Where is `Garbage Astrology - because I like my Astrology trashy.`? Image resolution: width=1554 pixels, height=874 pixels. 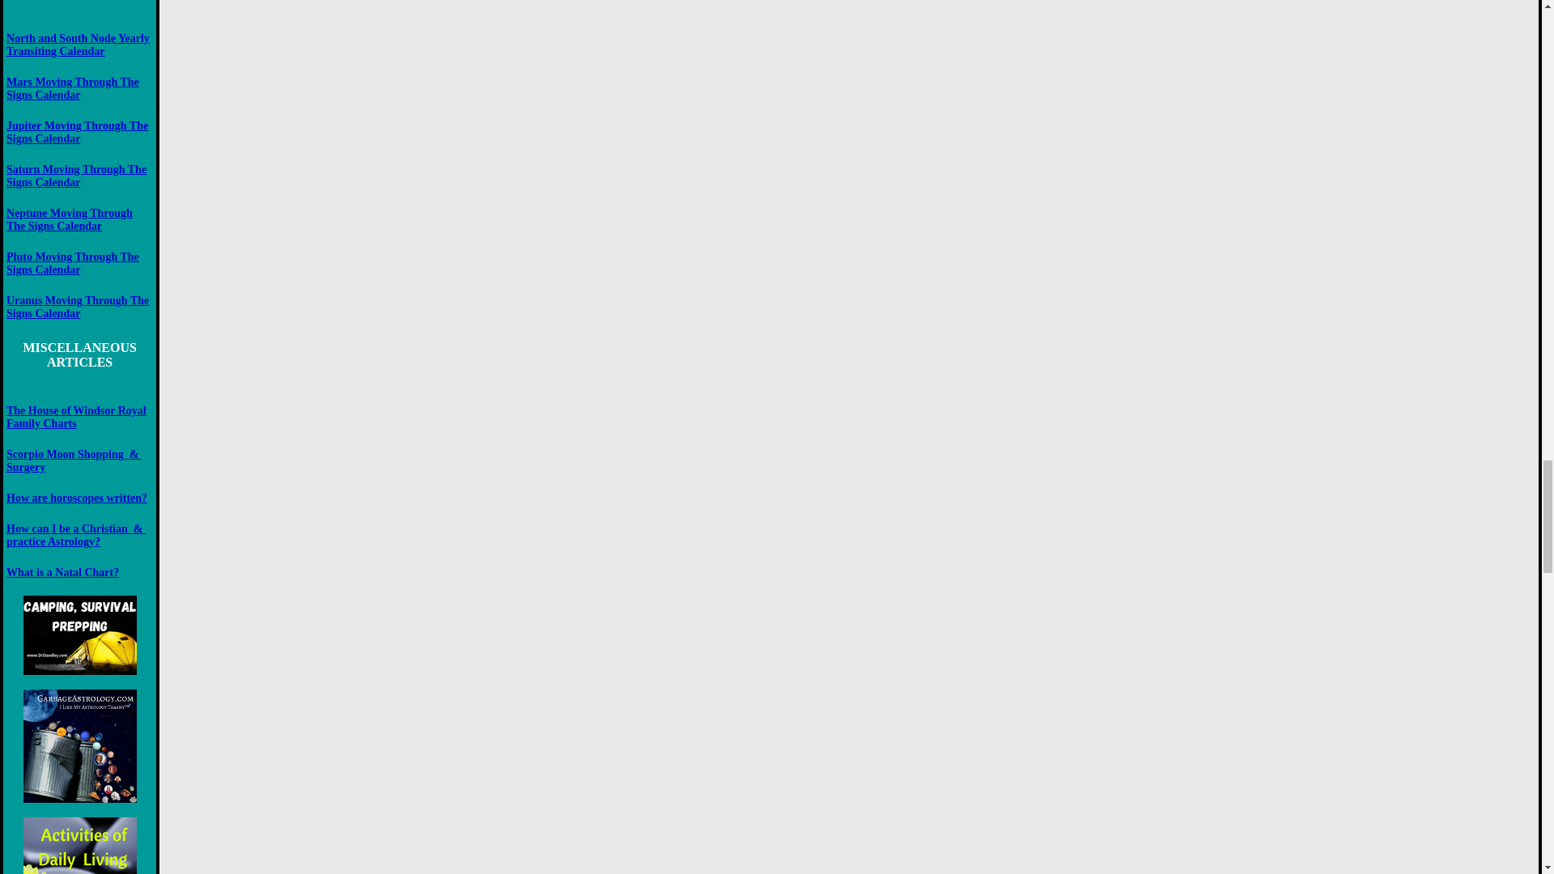
Garbage Astrology - because I like my Astrology trashy. is located at coordinates (79, 746).